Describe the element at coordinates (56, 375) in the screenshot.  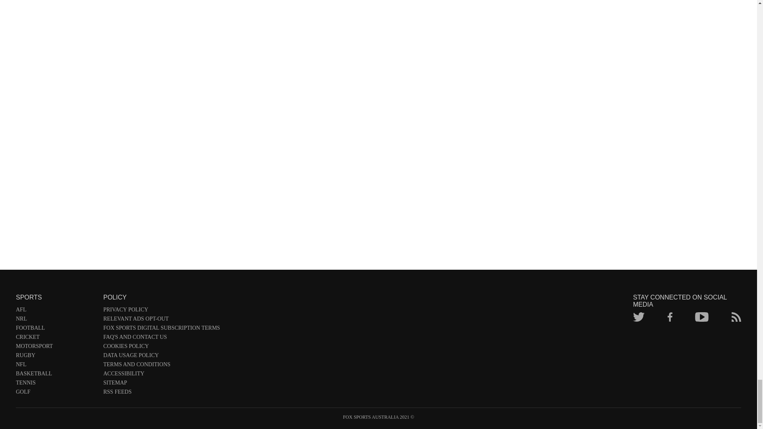
I see `BASKETBALL` at that location.